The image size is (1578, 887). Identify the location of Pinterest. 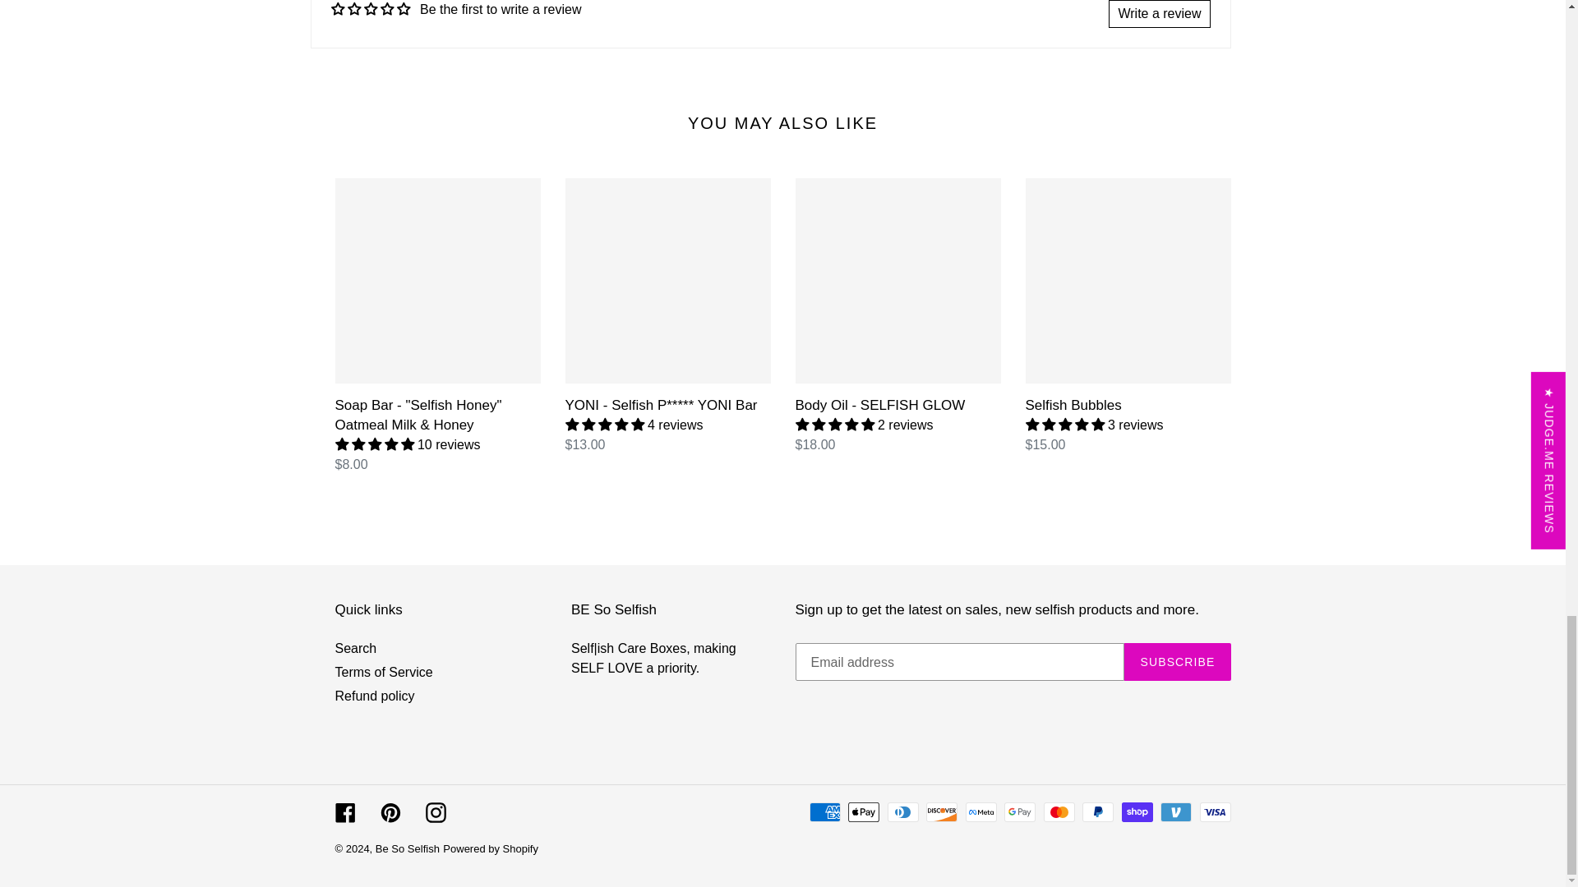
(390, 811).